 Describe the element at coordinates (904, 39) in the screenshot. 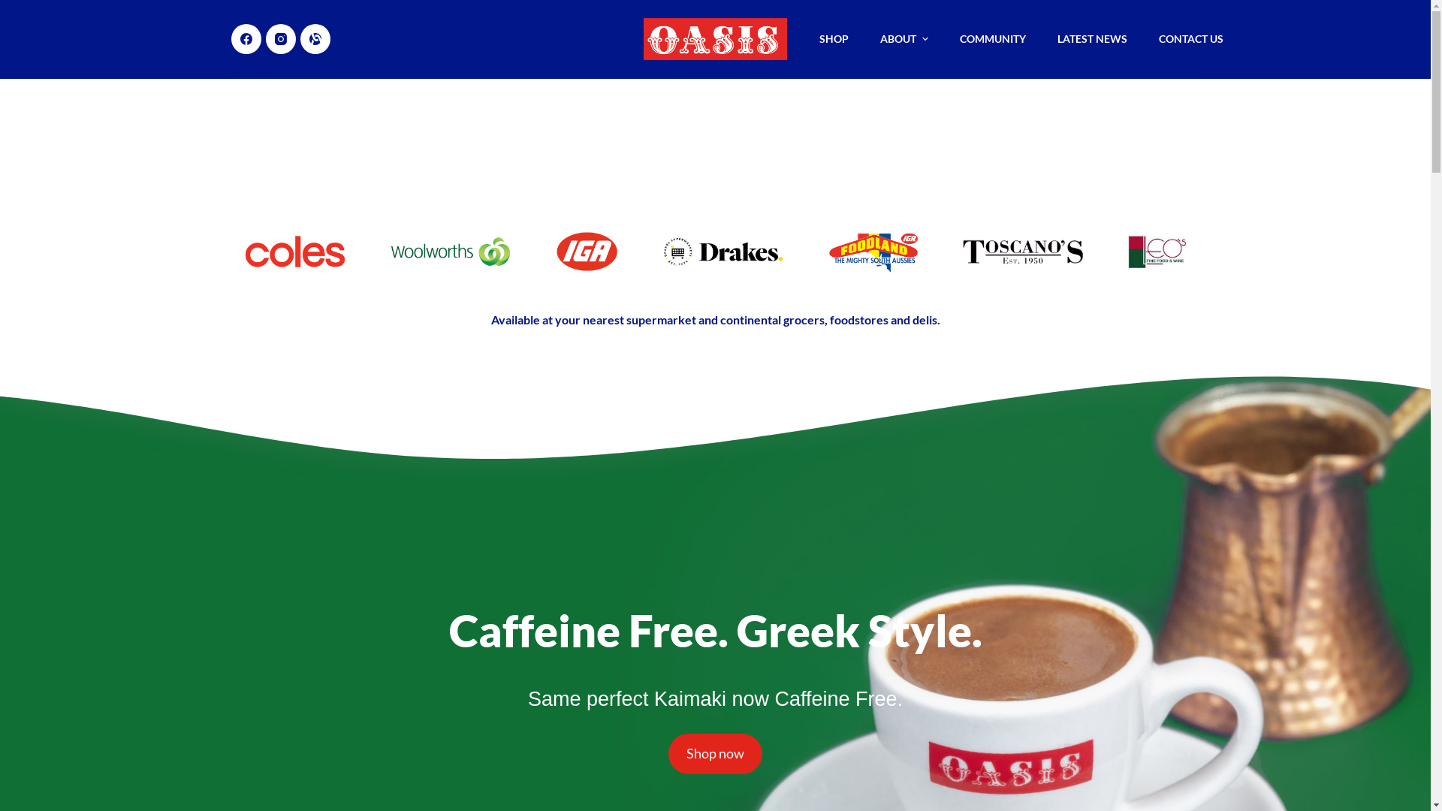

I see `ABOUT` at that location.